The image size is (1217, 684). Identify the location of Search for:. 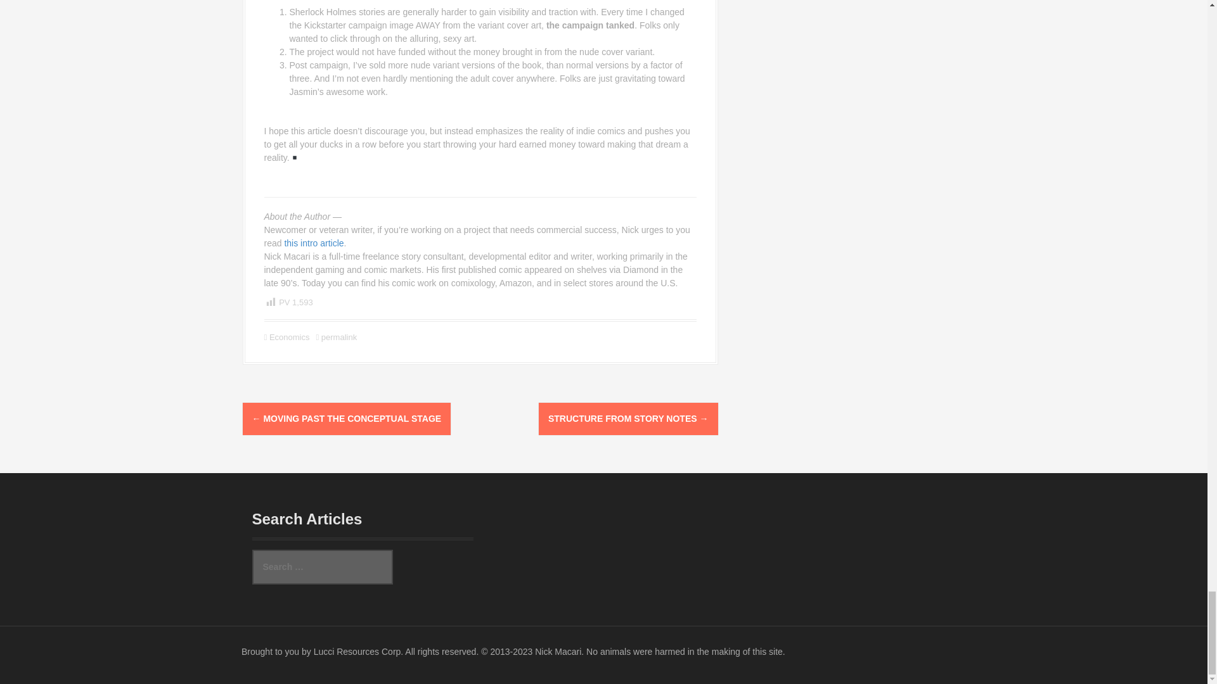
(322, 567).